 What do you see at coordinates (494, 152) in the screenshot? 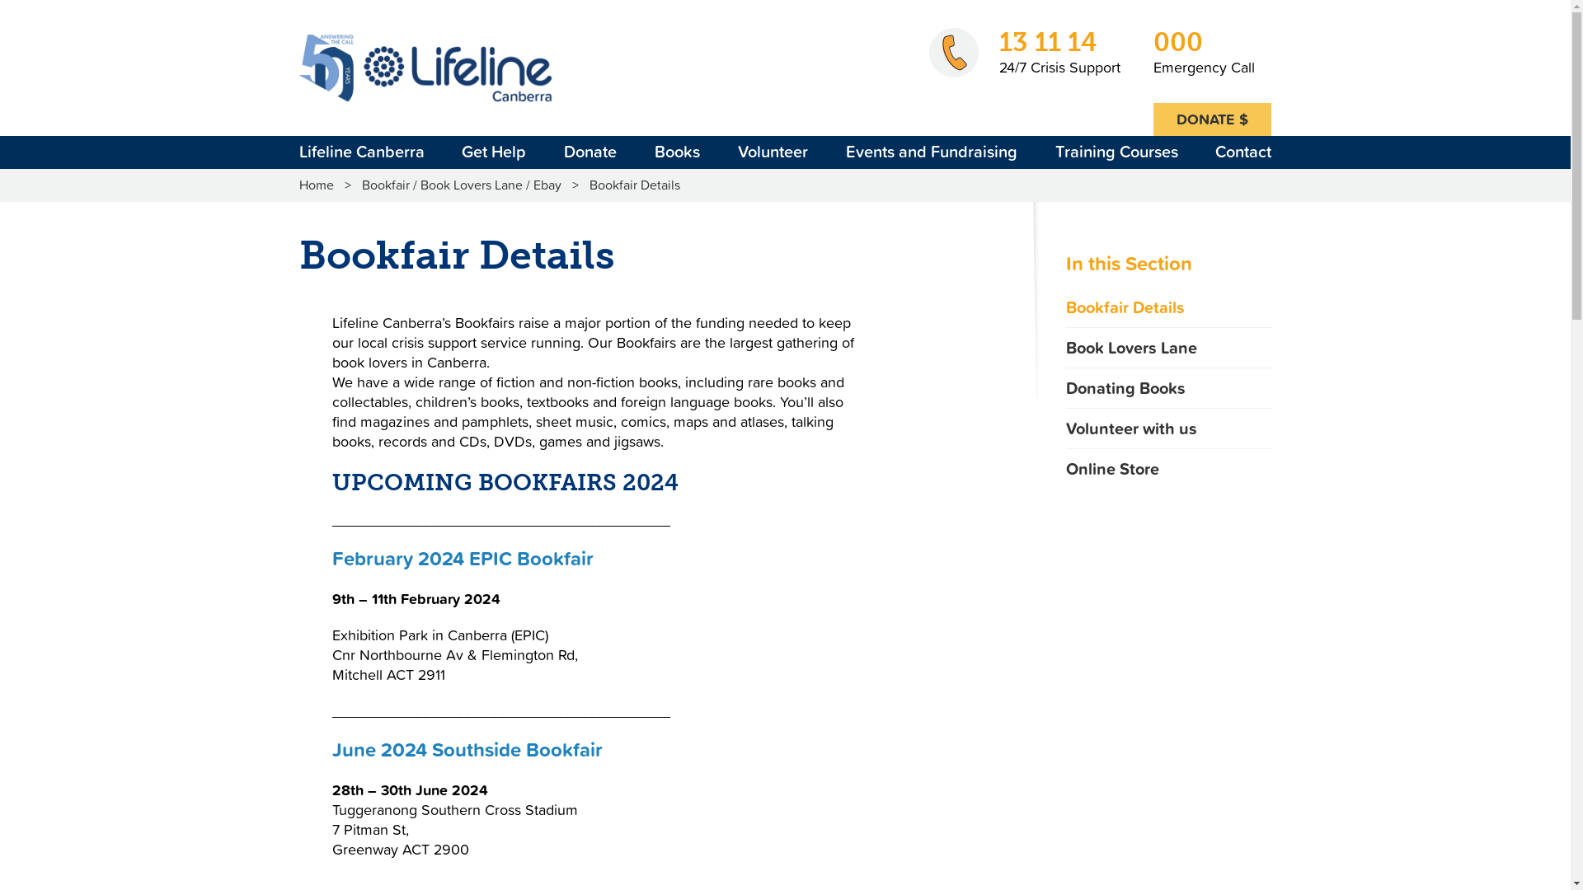
I see `Get Help` at bounding box center [494, 152].